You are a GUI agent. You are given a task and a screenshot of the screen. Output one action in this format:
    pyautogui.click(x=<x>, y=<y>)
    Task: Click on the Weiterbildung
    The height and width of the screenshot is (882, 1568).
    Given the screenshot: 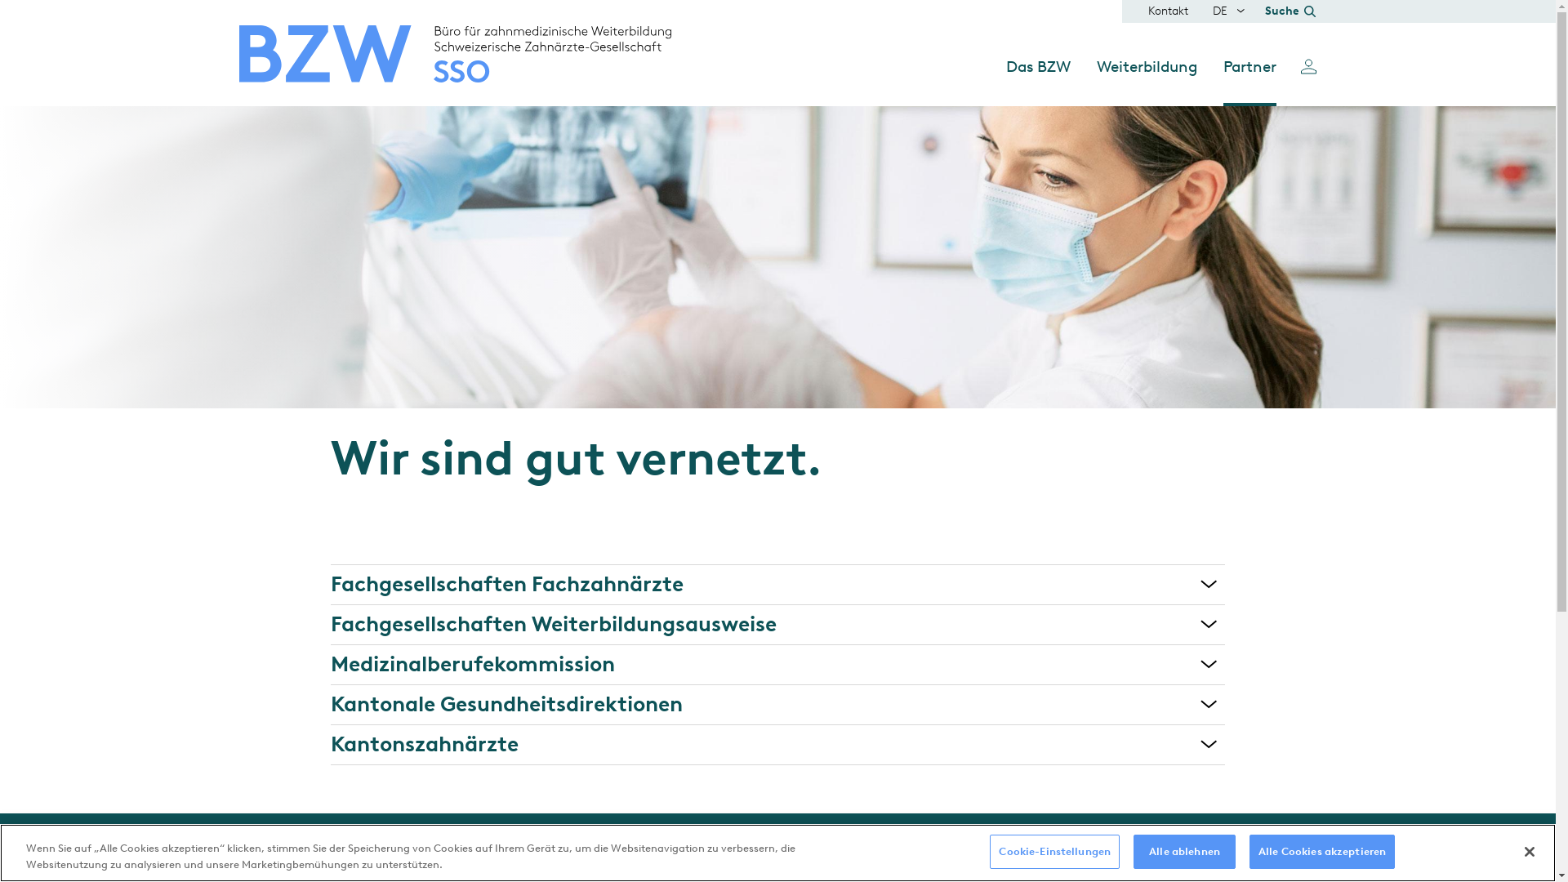 What is the action you would take?
    pyautogui.click(x=1147, y=82)
    